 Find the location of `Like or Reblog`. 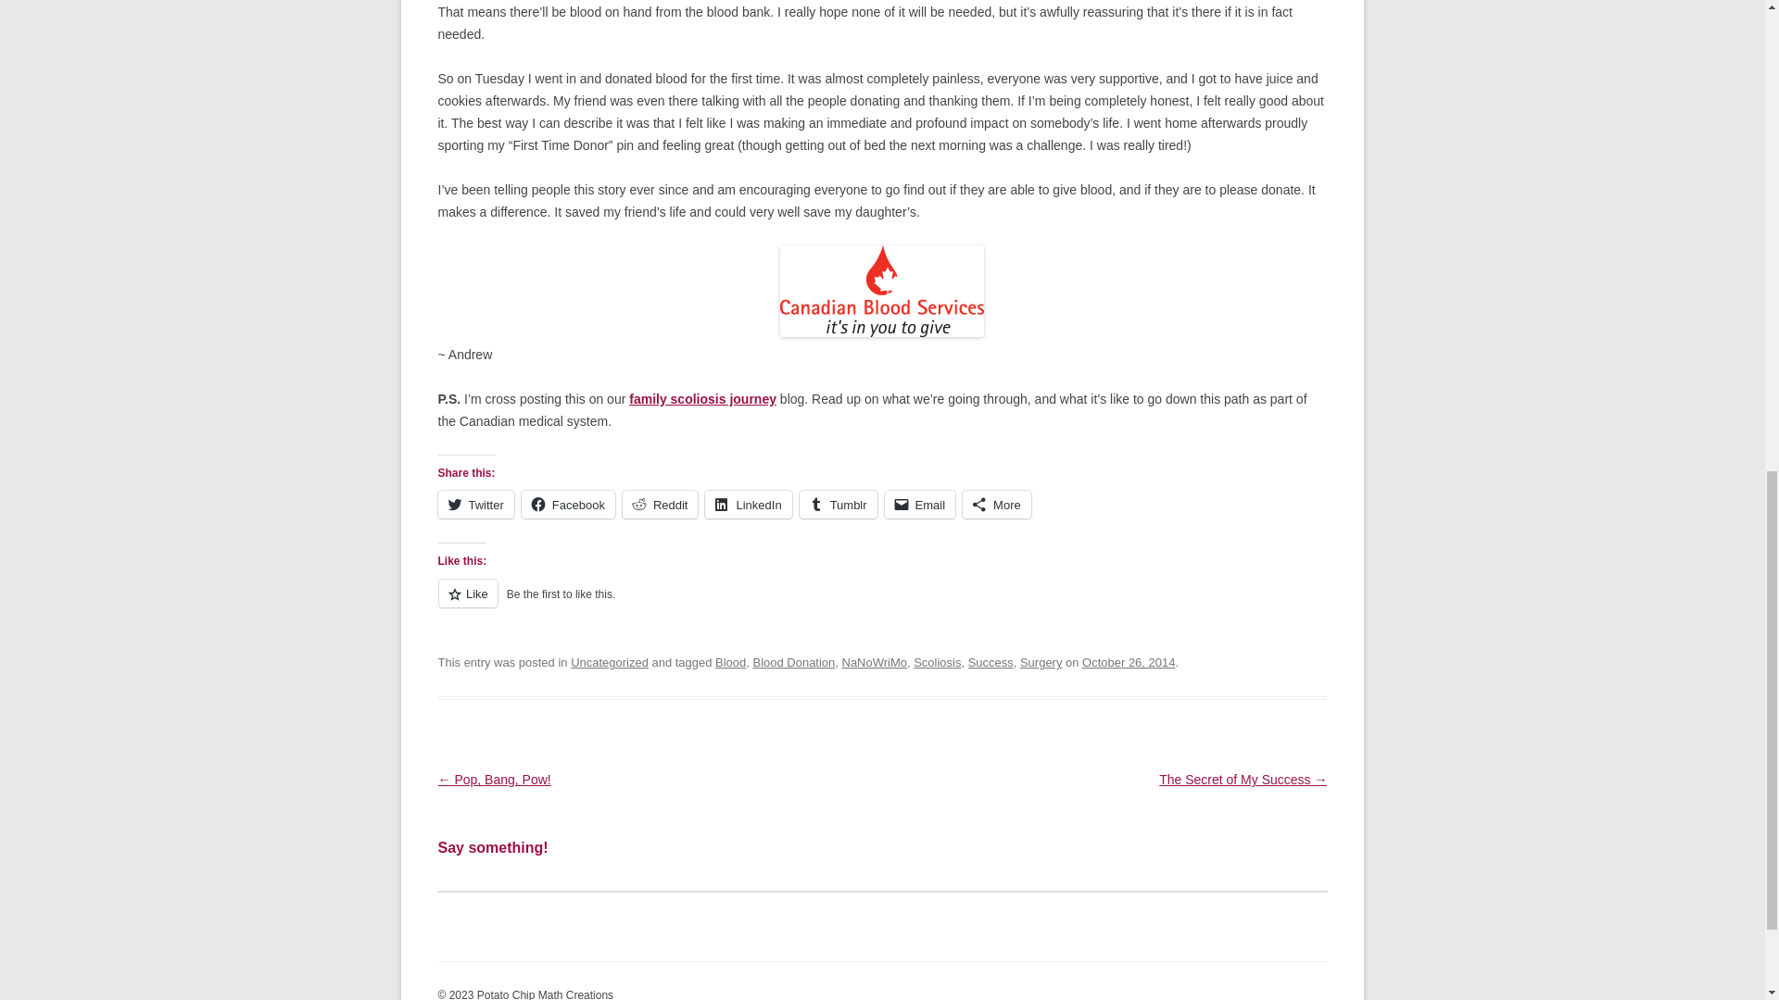

Like or Reblog is located at coordinates (882, 604).